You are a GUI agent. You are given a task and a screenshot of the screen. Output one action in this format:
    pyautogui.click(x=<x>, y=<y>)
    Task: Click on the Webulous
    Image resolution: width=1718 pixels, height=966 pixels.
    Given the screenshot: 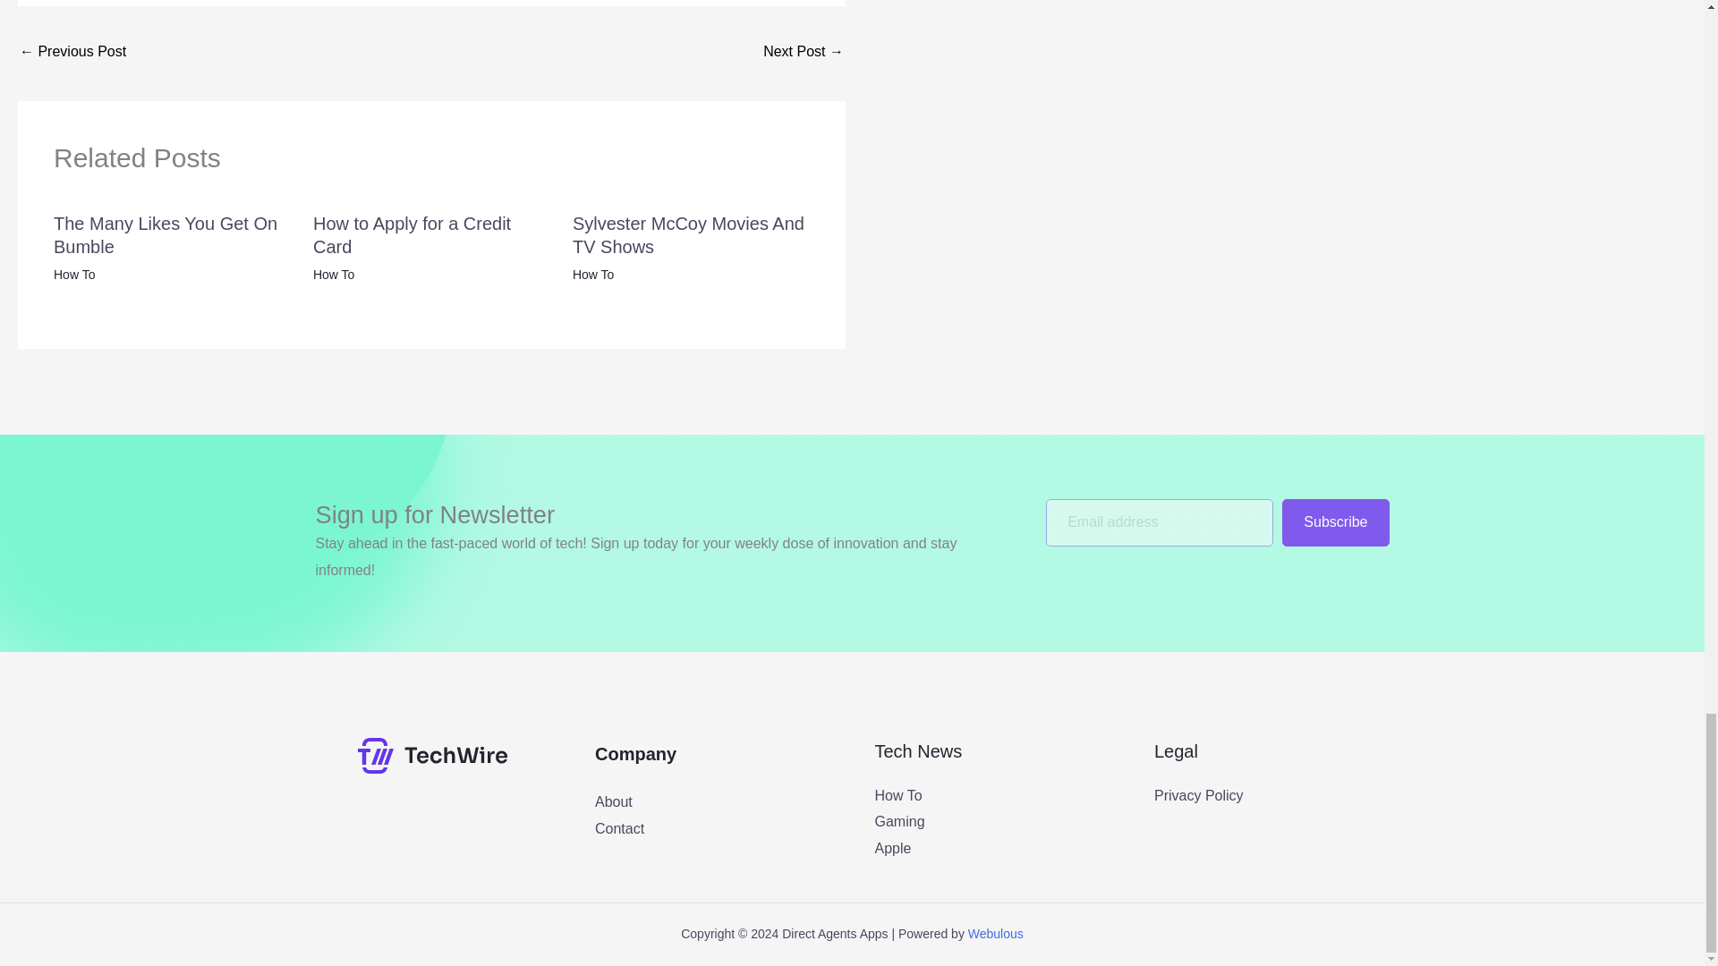 What is the action you would take?
    pyautogui.click(x=996, y=933)
    